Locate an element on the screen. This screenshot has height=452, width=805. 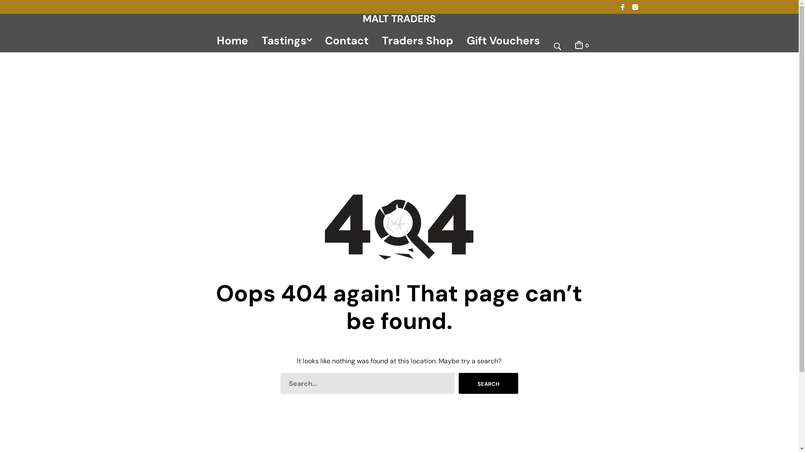
Tastings is located at coordinates (283, 40).